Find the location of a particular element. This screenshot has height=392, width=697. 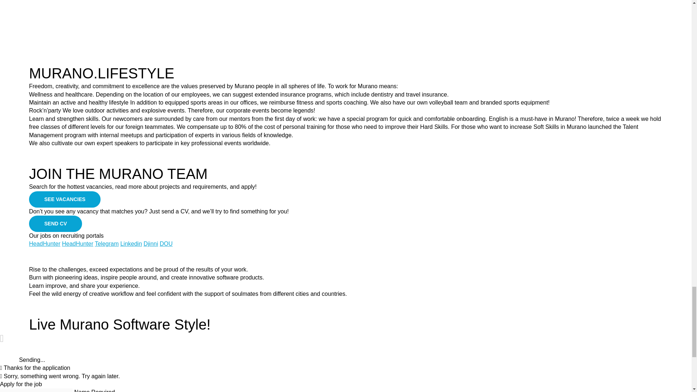

SEE VACANCIES is located at coordinates (65, 200).